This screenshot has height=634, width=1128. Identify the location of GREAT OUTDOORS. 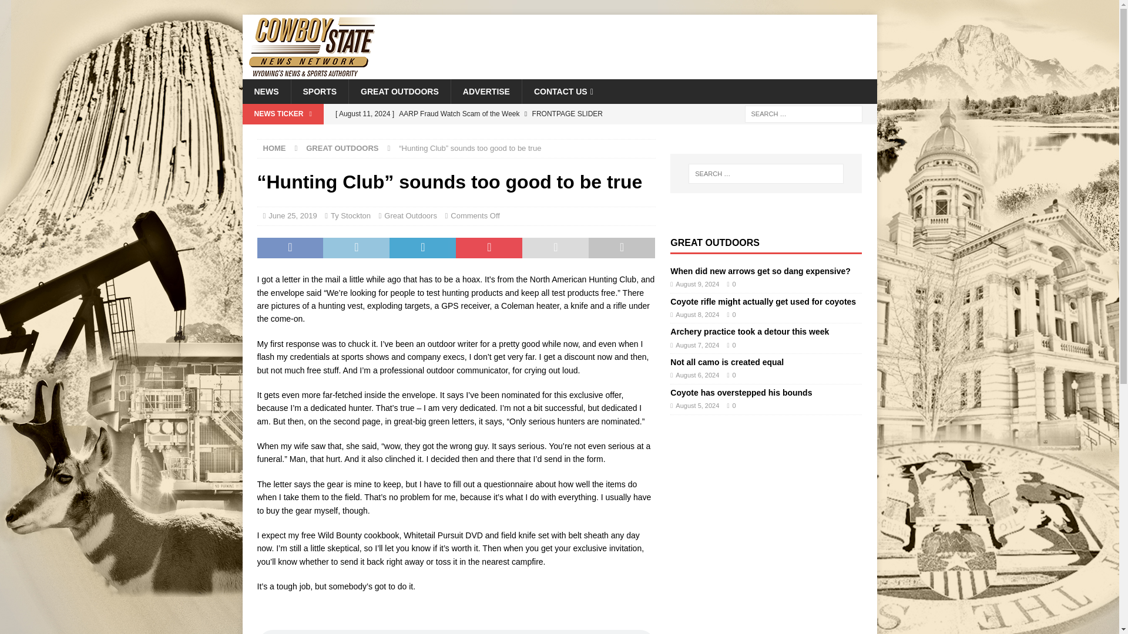
(399, 92).